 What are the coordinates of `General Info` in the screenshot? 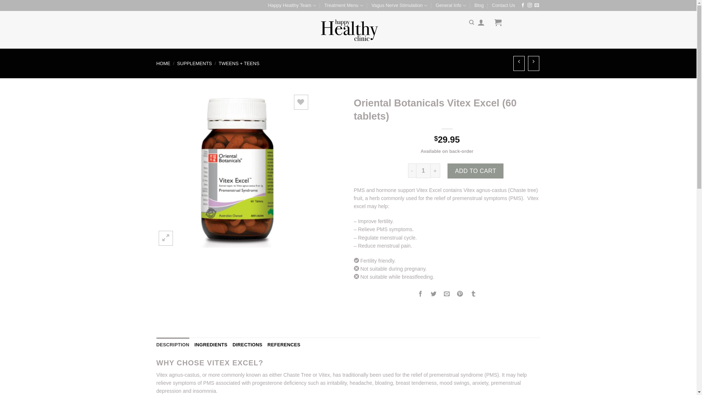 It's located at (451, 5).